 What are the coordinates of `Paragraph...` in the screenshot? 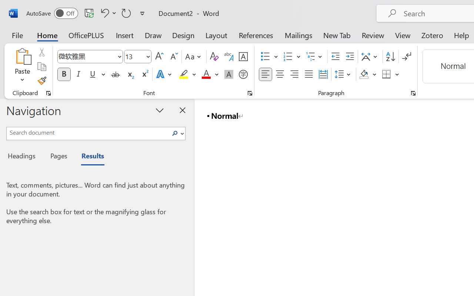 It's located at (413, 93).